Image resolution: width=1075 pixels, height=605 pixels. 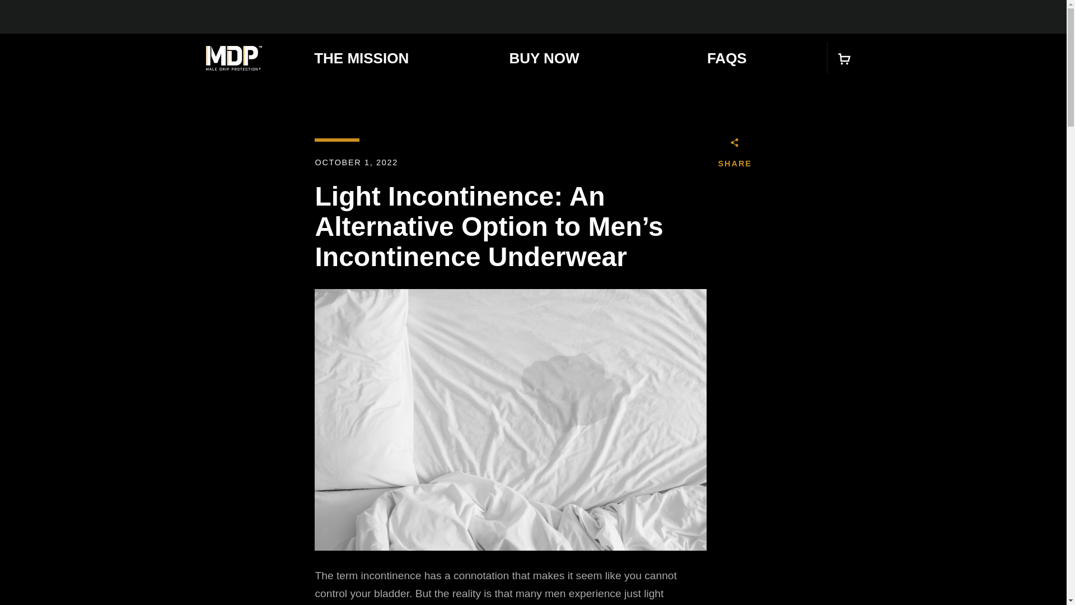 What do you see at coordinates (735, 156) in the screenshot?
I see `SHARE` at bounding box center [735, 156].